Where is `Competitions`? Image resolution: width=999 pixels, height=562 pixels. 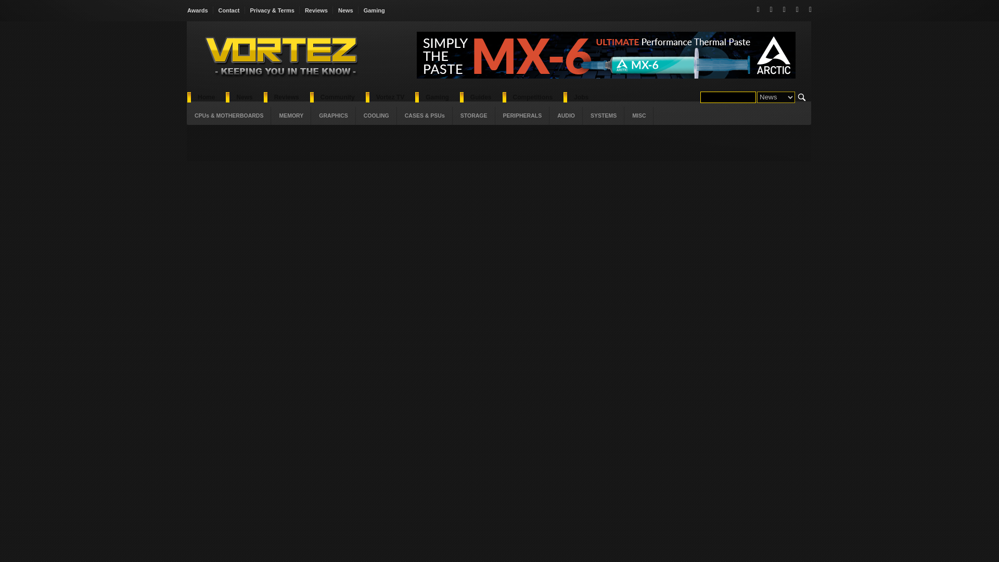 Competitions is located at coordinates (533, 97).